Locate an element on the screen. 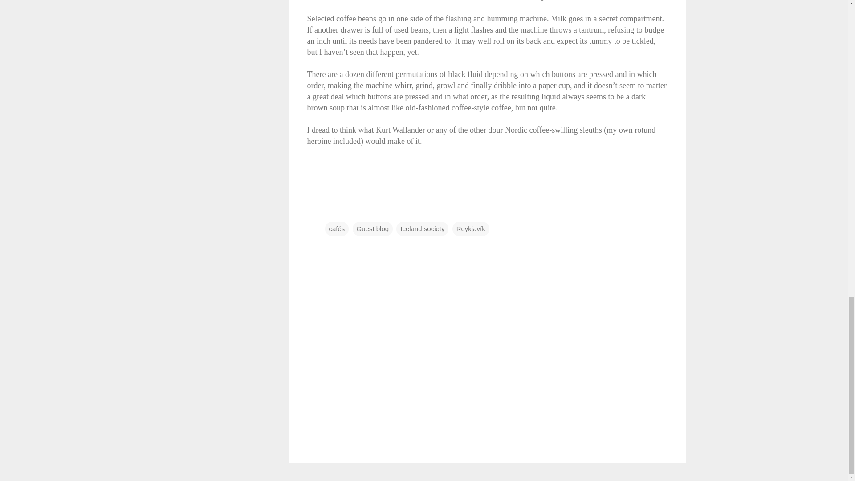 Image resolution: width=855 pixels, height=481 pixels. Email Post is located at coordinates (330, 211).